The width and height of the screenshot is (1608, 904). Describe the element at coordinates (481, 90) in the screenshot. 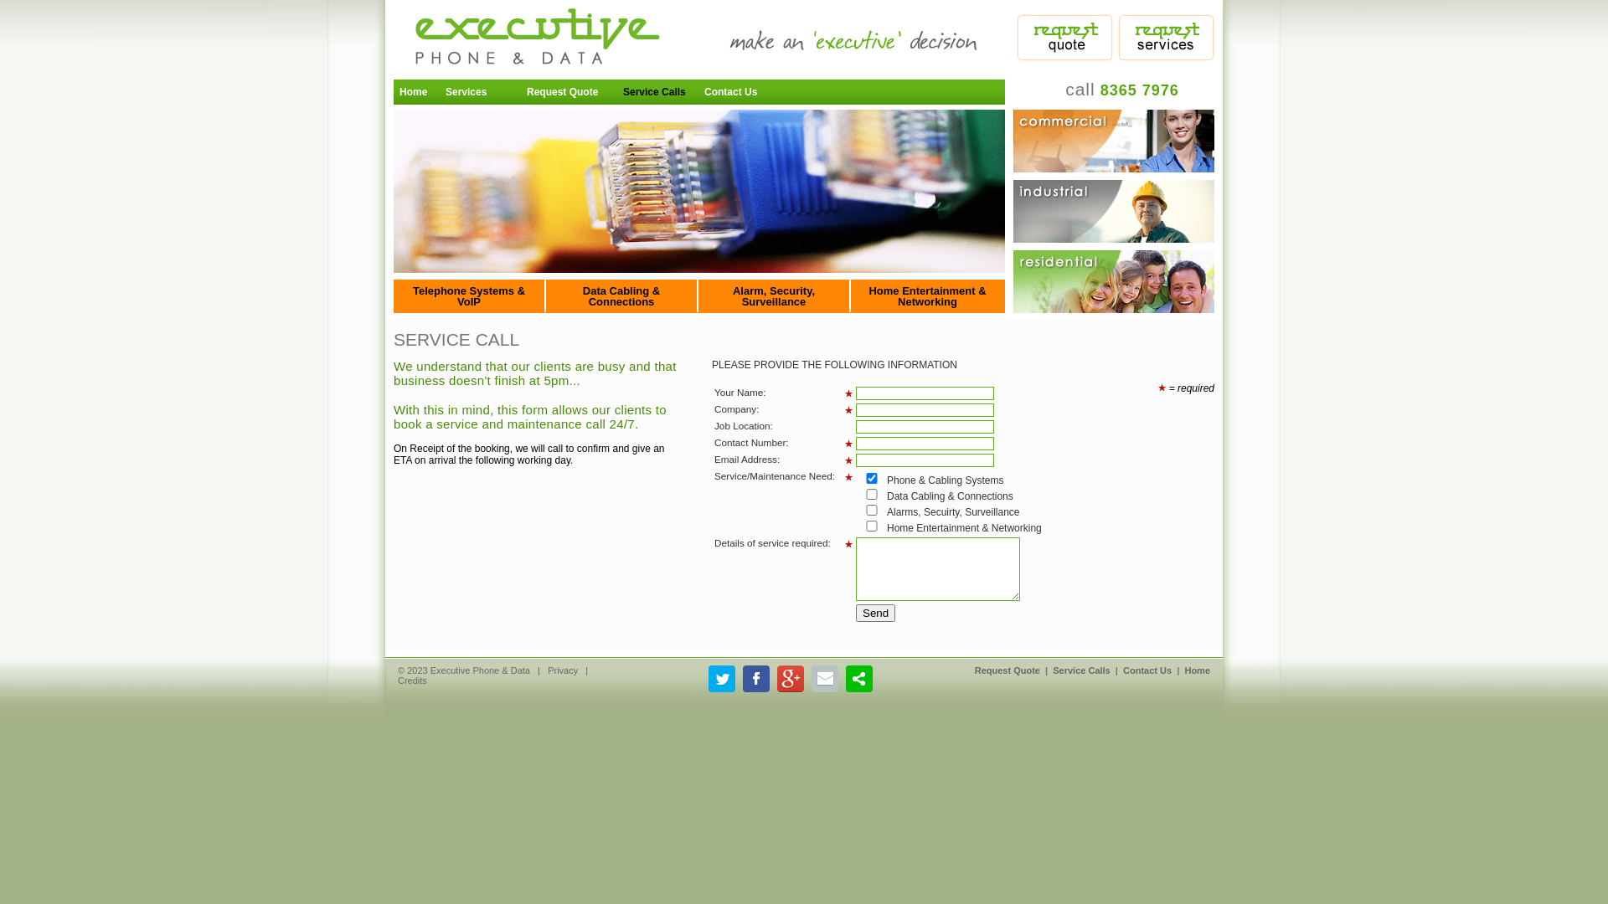

I see `Services` at that location.